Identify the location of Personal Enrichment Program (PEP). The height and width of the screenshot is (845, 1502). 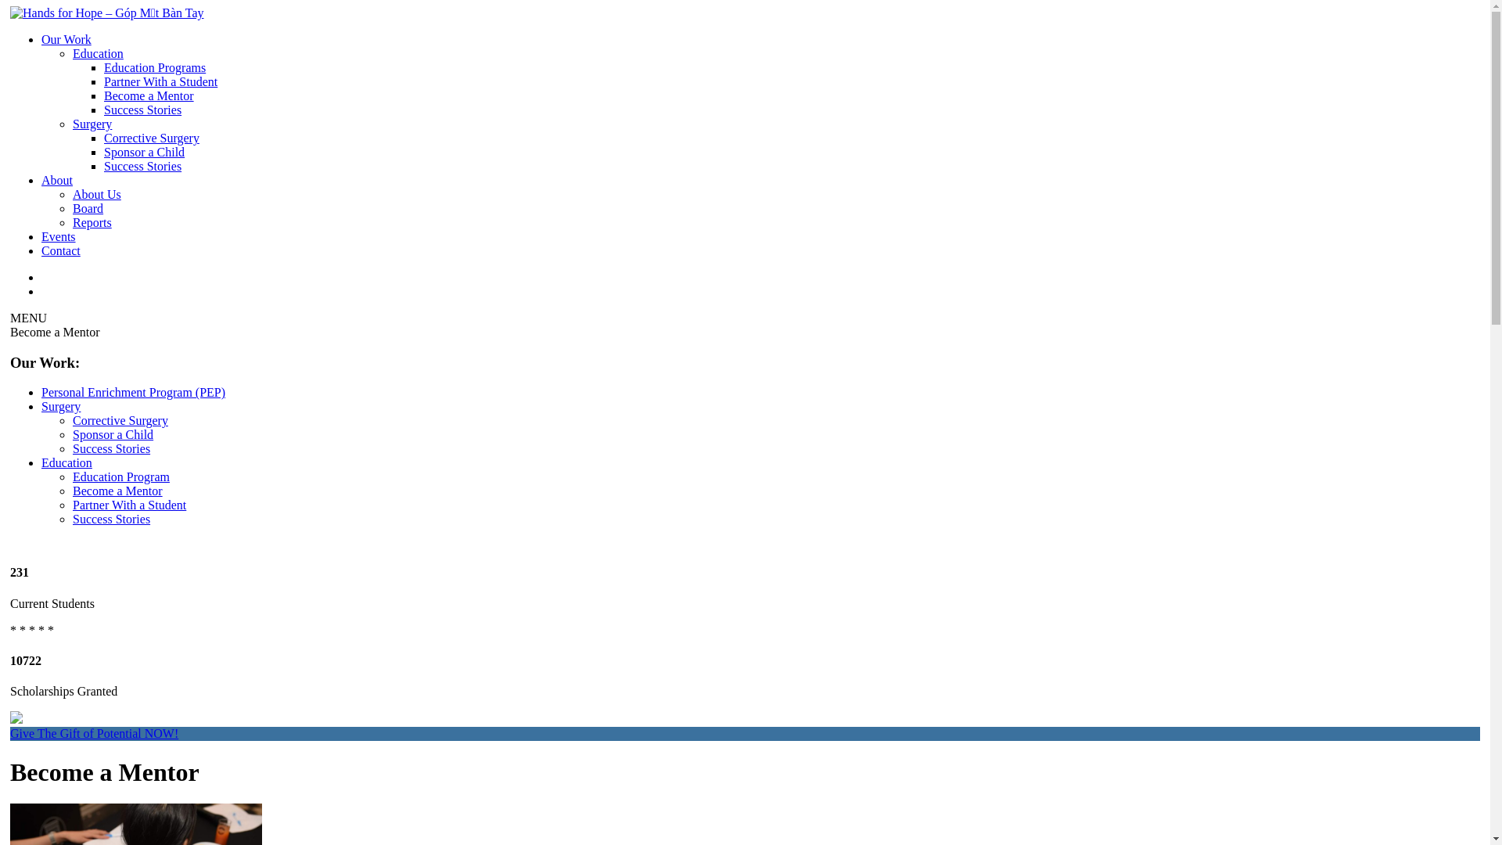
(133, 393).